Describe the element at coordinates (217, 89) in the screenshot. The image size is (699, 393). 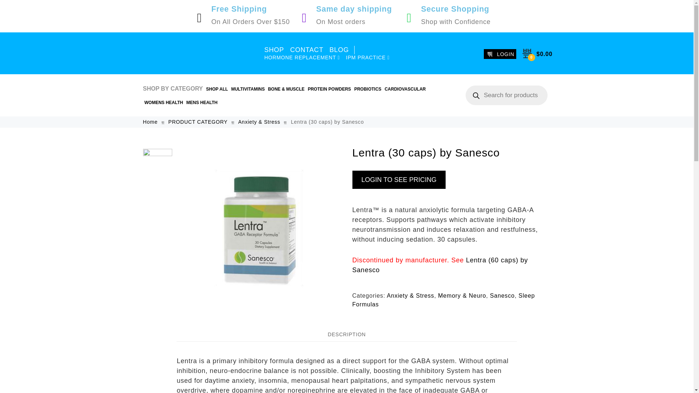
I see `SHOP ALL` at that location.